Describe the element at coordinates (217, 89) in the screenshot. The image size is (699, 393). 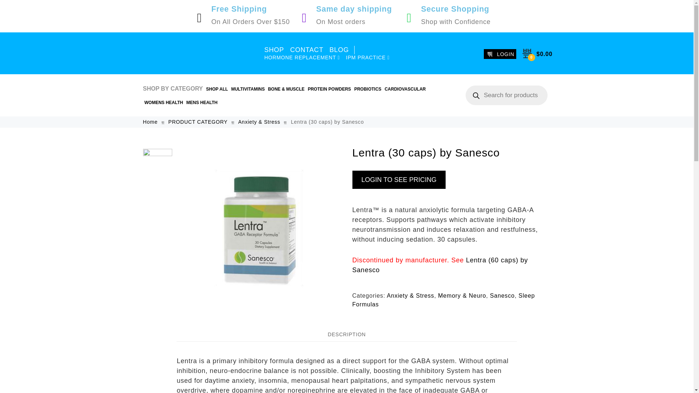
I see `SHOP ALL` at that location.